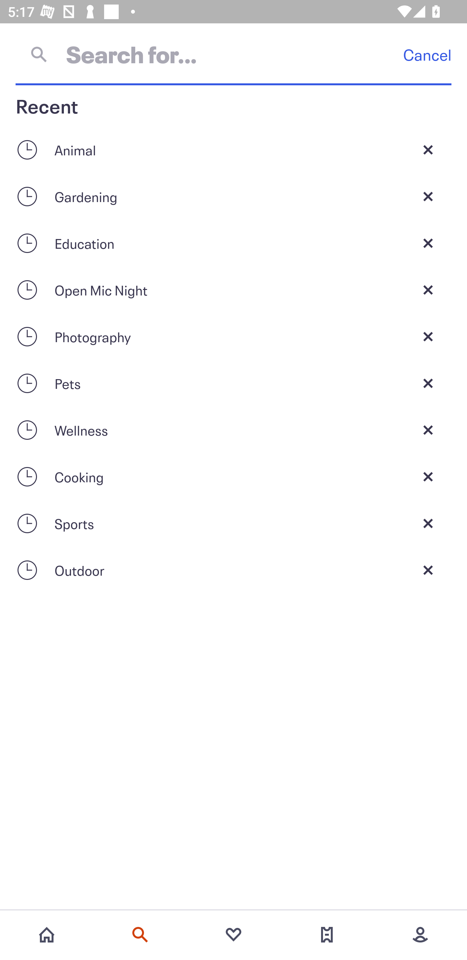  Describe the element at coordinates (428, 383) in the screenshot. I see `Close current screen` at that location.